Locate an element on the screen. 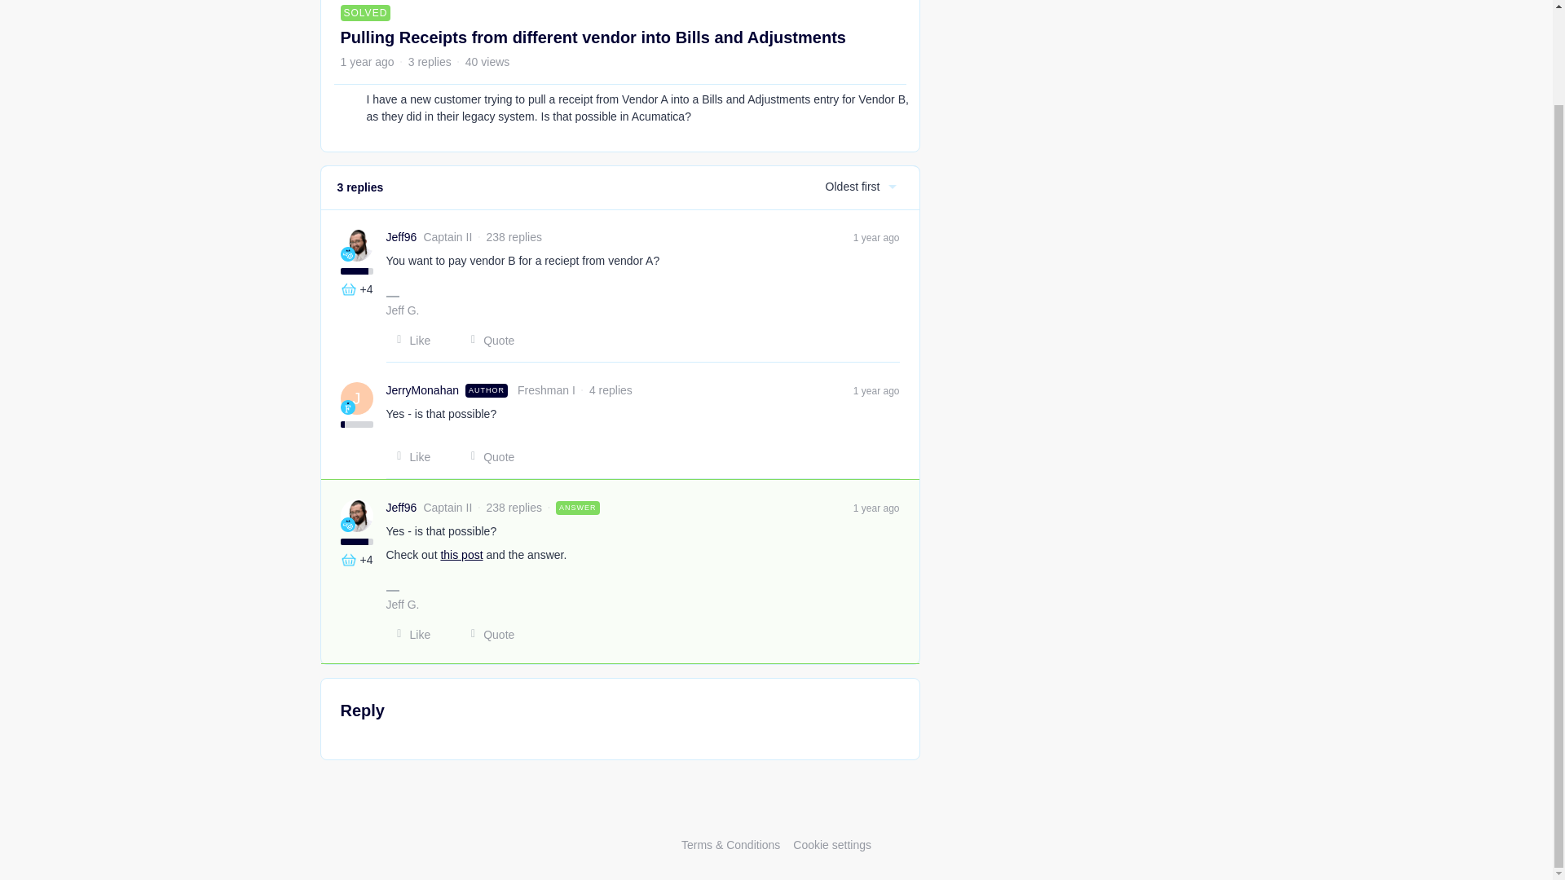  Retail-Commerce expert is located at coordinates (349, 559).